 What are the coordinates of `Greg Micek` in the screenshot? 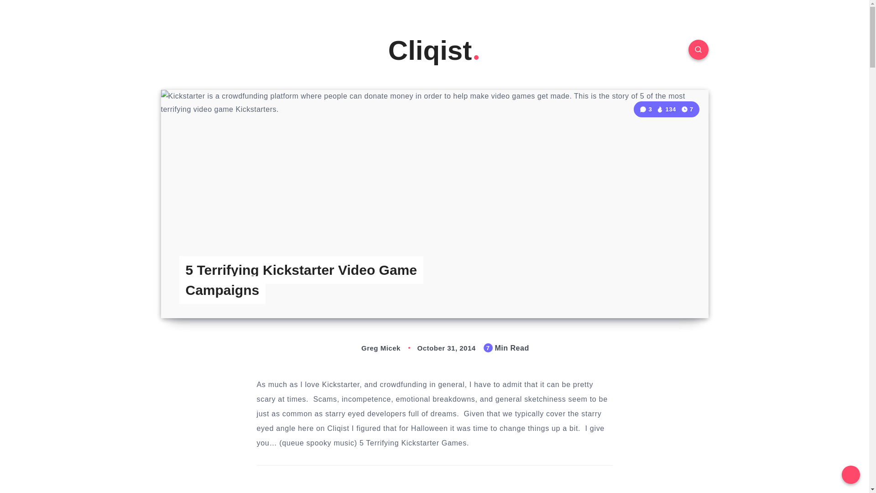 It's located at (370, 348).